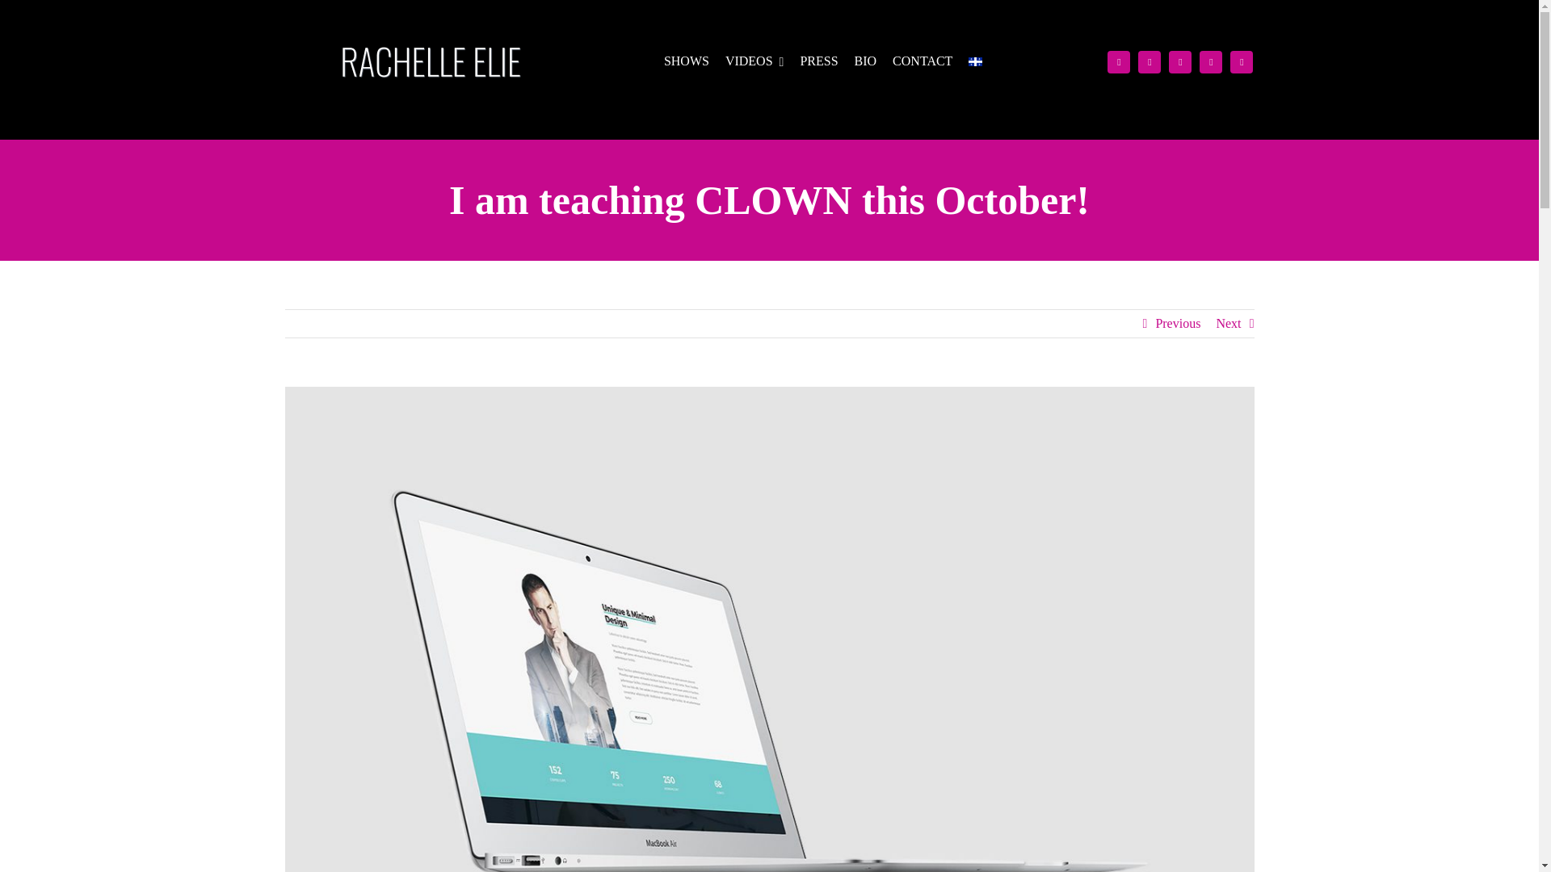 The image size is (1551, 872). What do you see at coordinates (1228, 323) in the screenshot?
I see `Next` at bounding box center [1228, 323].